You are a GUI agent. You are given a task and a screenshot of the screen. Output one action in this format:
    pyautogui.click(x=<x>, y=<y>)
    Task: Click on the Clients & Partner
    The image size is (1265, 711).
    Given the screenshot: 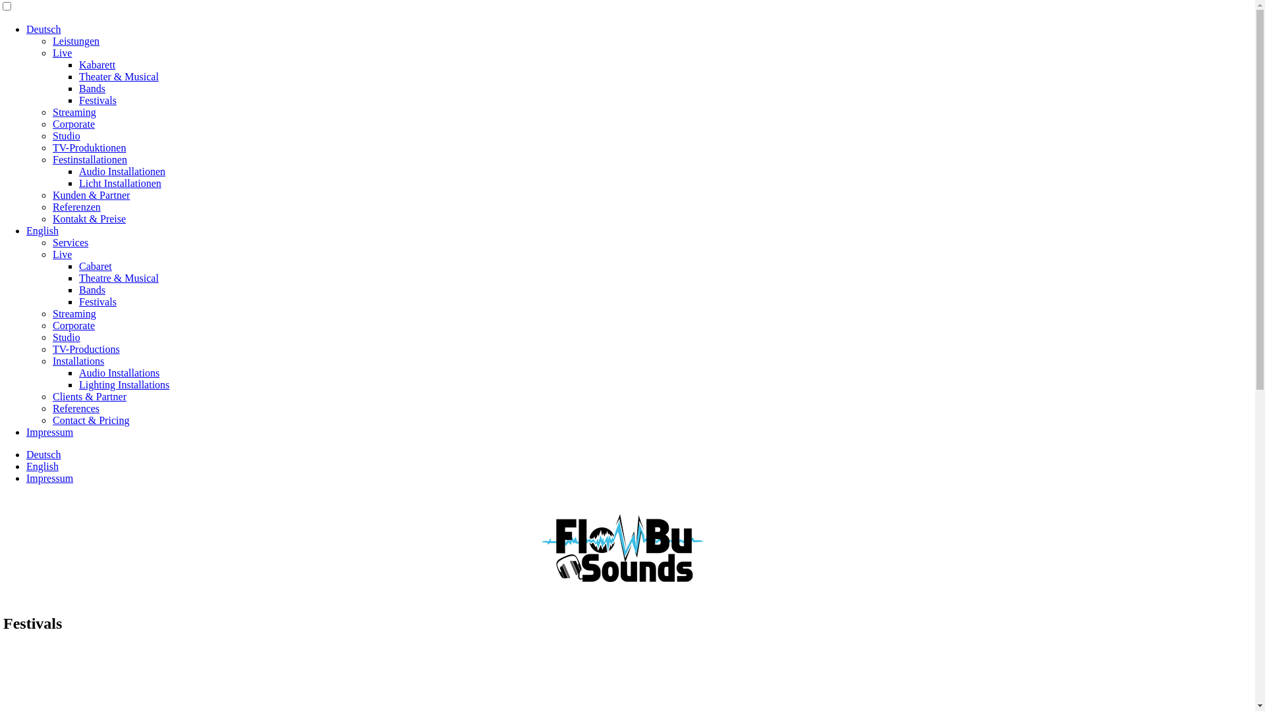 What is the action you would take?
    pyautogui.click(x=90, y=396)
    